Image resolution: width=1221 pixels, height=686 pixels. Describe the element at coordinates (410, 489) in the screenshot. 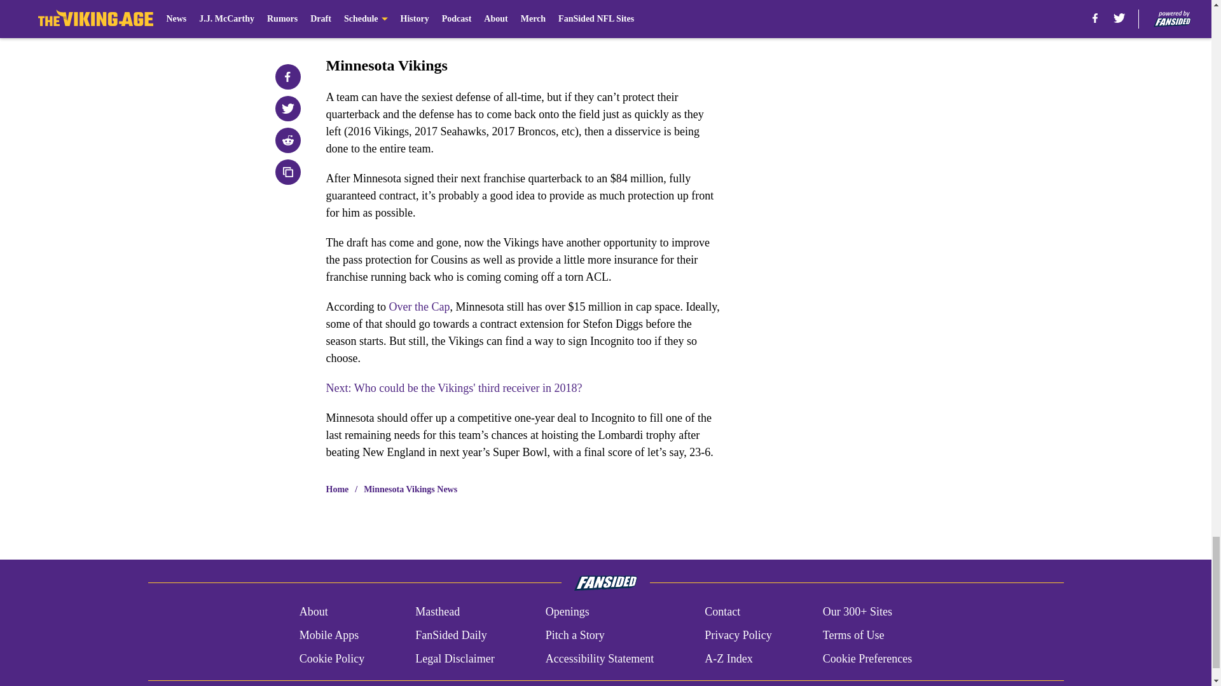

I see `Minnesota Vikings News` at that location.